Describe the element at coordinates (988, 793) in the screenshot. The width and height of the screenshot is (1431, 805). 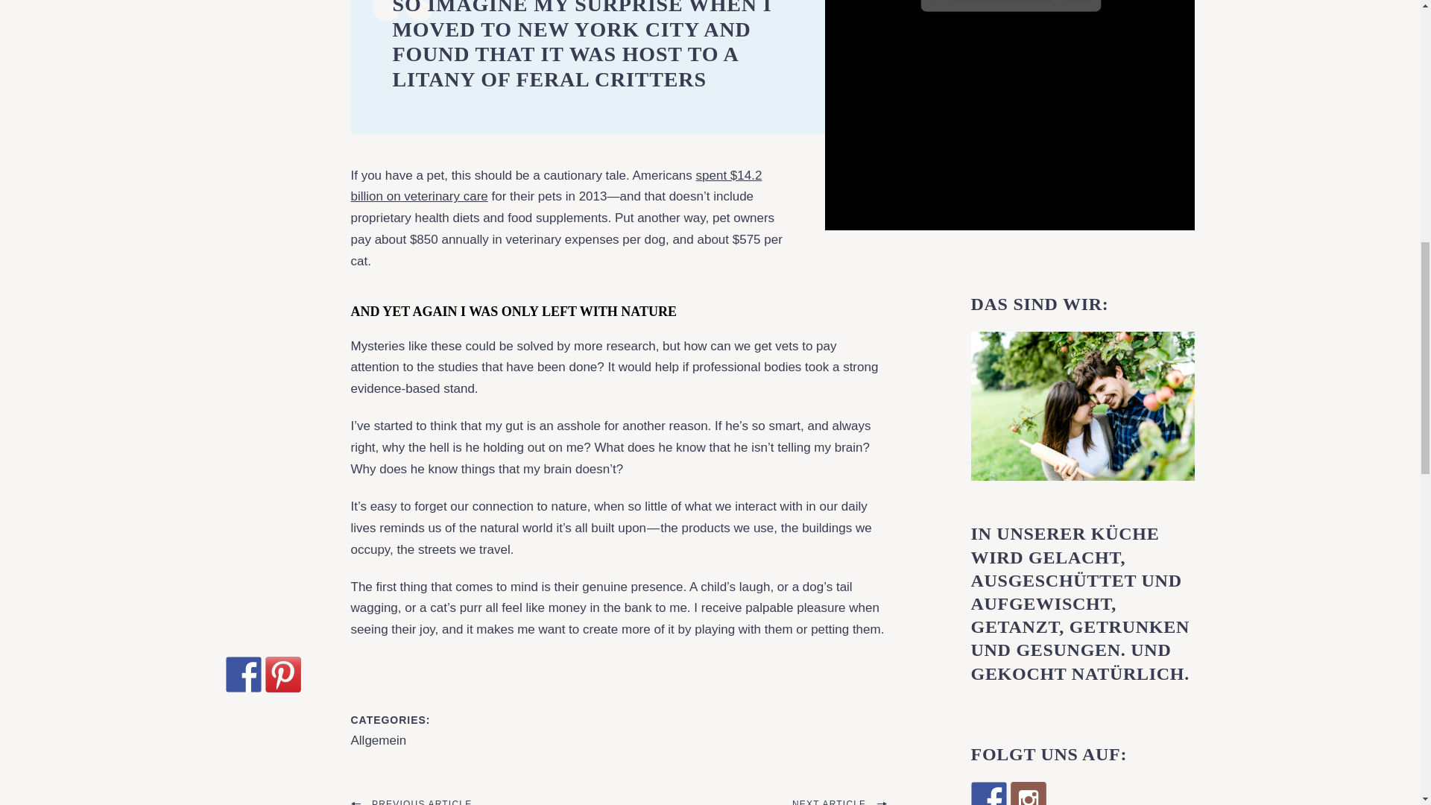
I see `Folge uns auf Facebook` at that location.